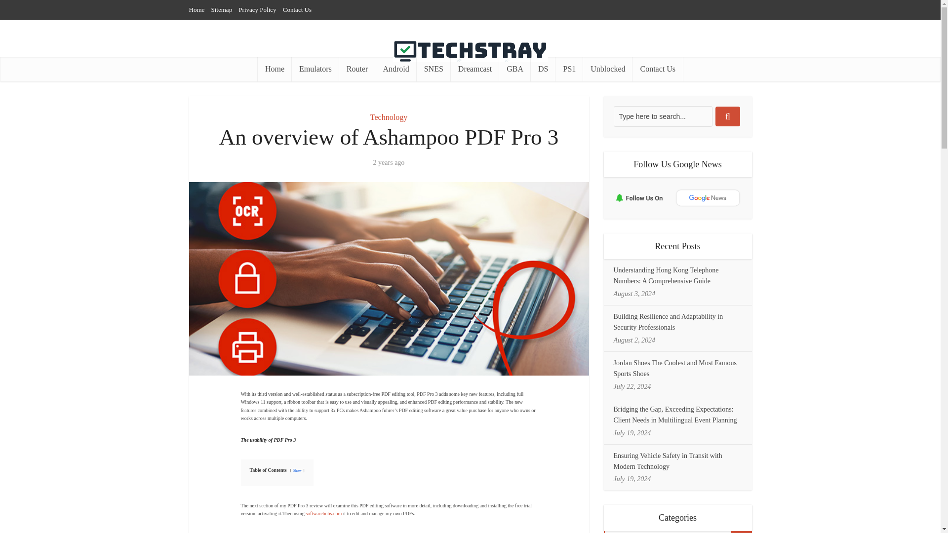 This screenshot has height=533, width=948. I want to click on Type here to search..., so click(663, 116).